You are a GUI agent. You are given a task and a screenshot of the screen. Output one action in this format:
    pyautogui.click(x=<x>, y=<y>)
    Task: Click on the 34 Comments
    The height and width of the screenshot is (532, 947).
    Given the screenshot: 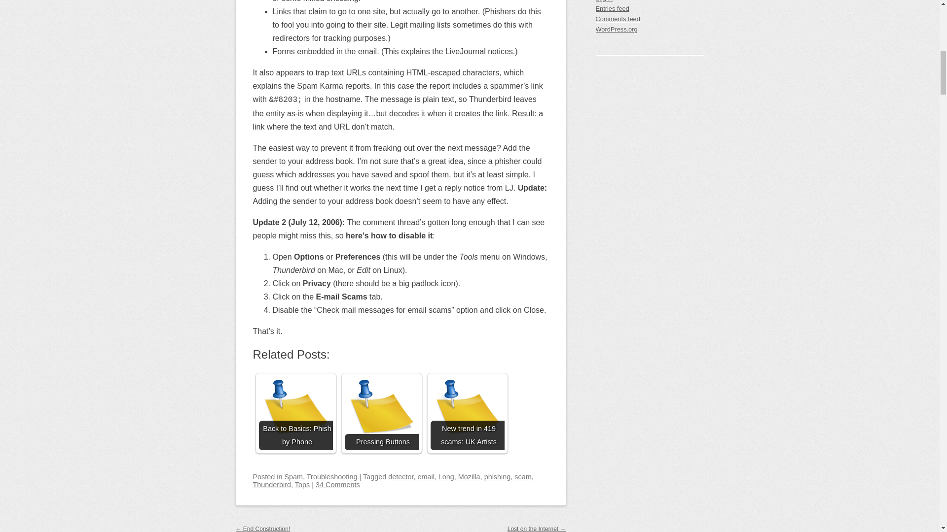 What is the action you would take?
    pyautogui.click(x=337, y=485)
    